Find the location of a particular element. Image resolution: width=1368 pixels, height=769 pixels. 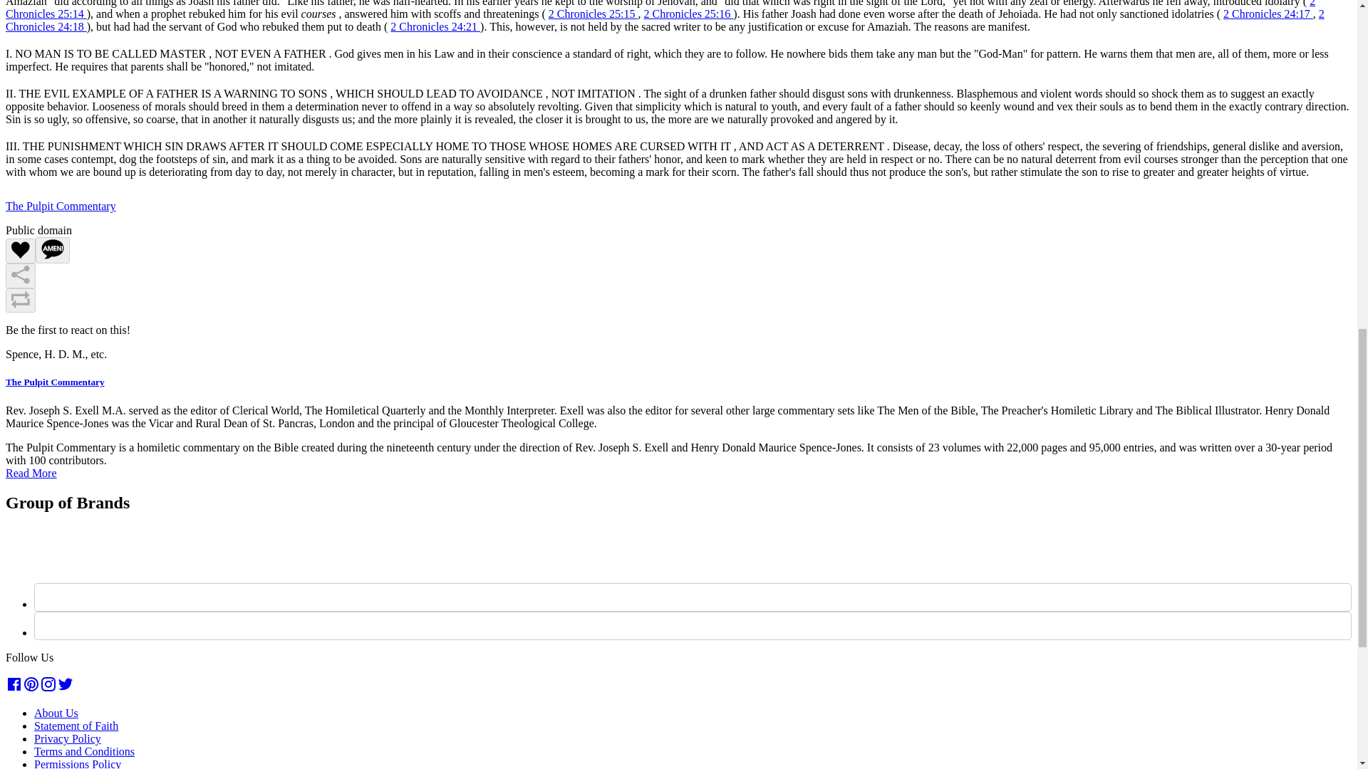

Like is located at coordinates (20, 251).